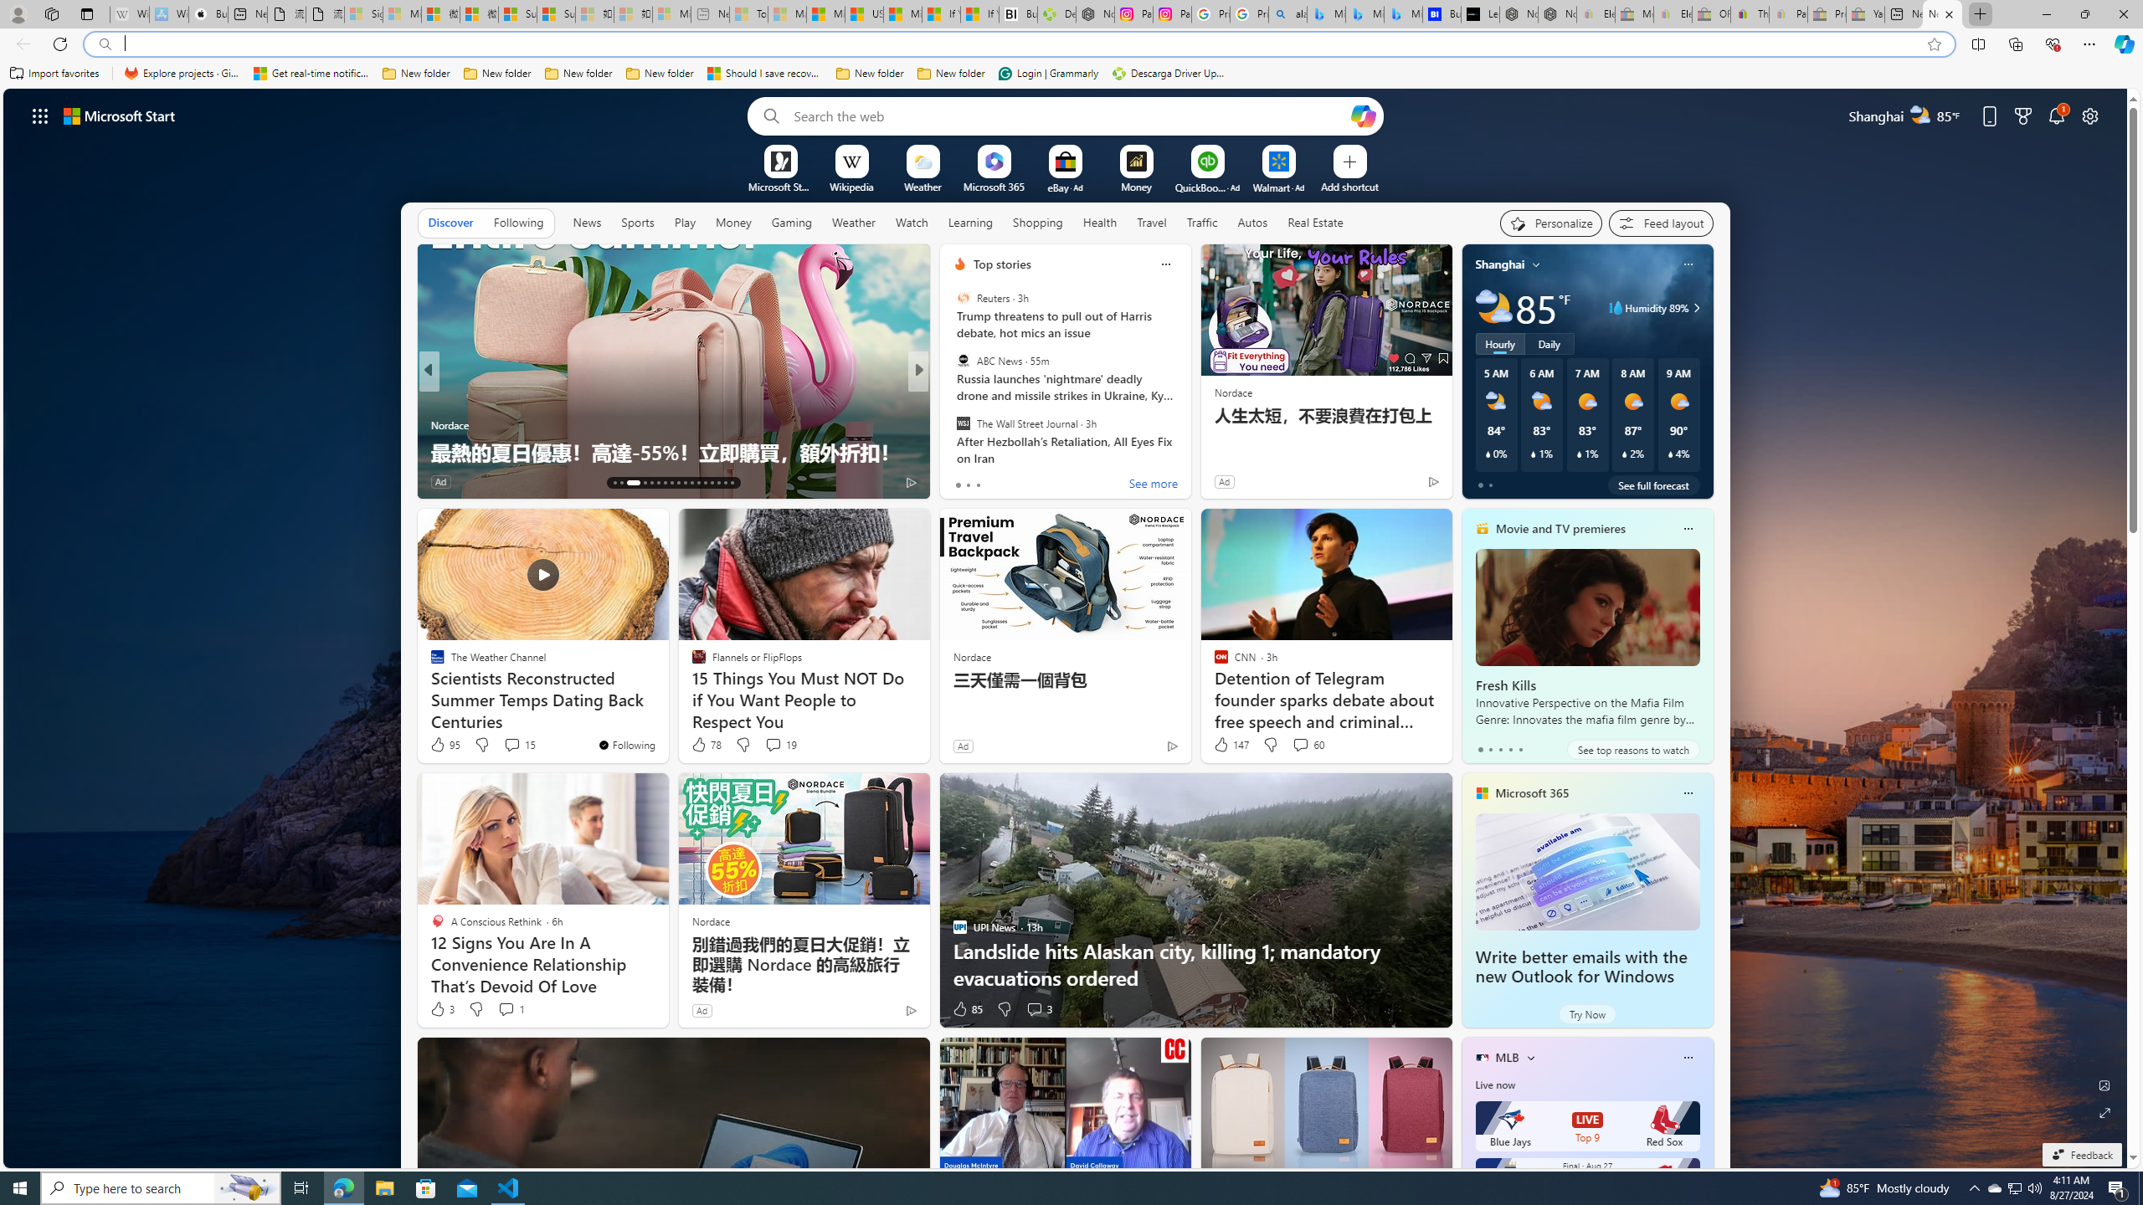  Describe the element at coordinates (1066, 628) in the screenshot. I see `AutomationID: backgroundImagePicture` at that location.